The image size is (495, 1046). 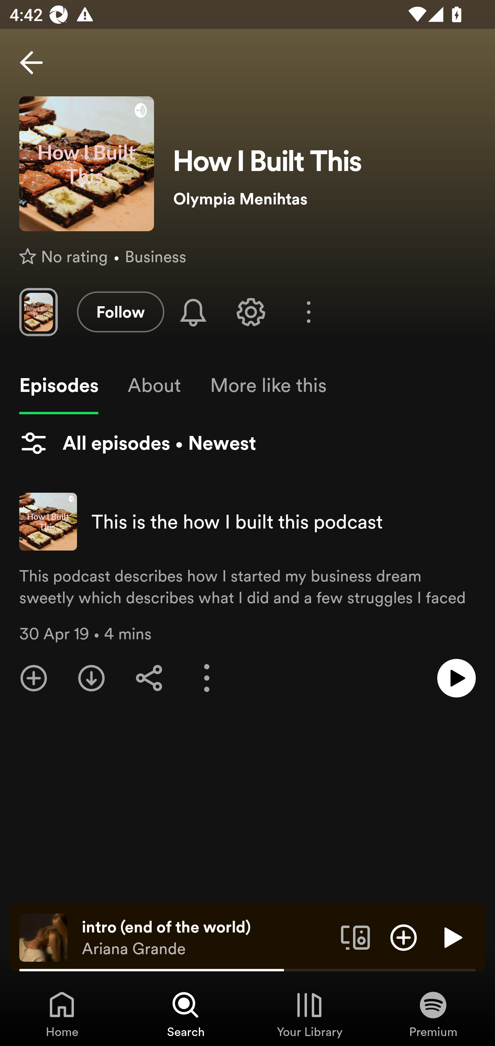 What do you see at coordinates (121, 312) in the screenshot?
I see `Follow Follow this show` at bounding box center [121, 312].